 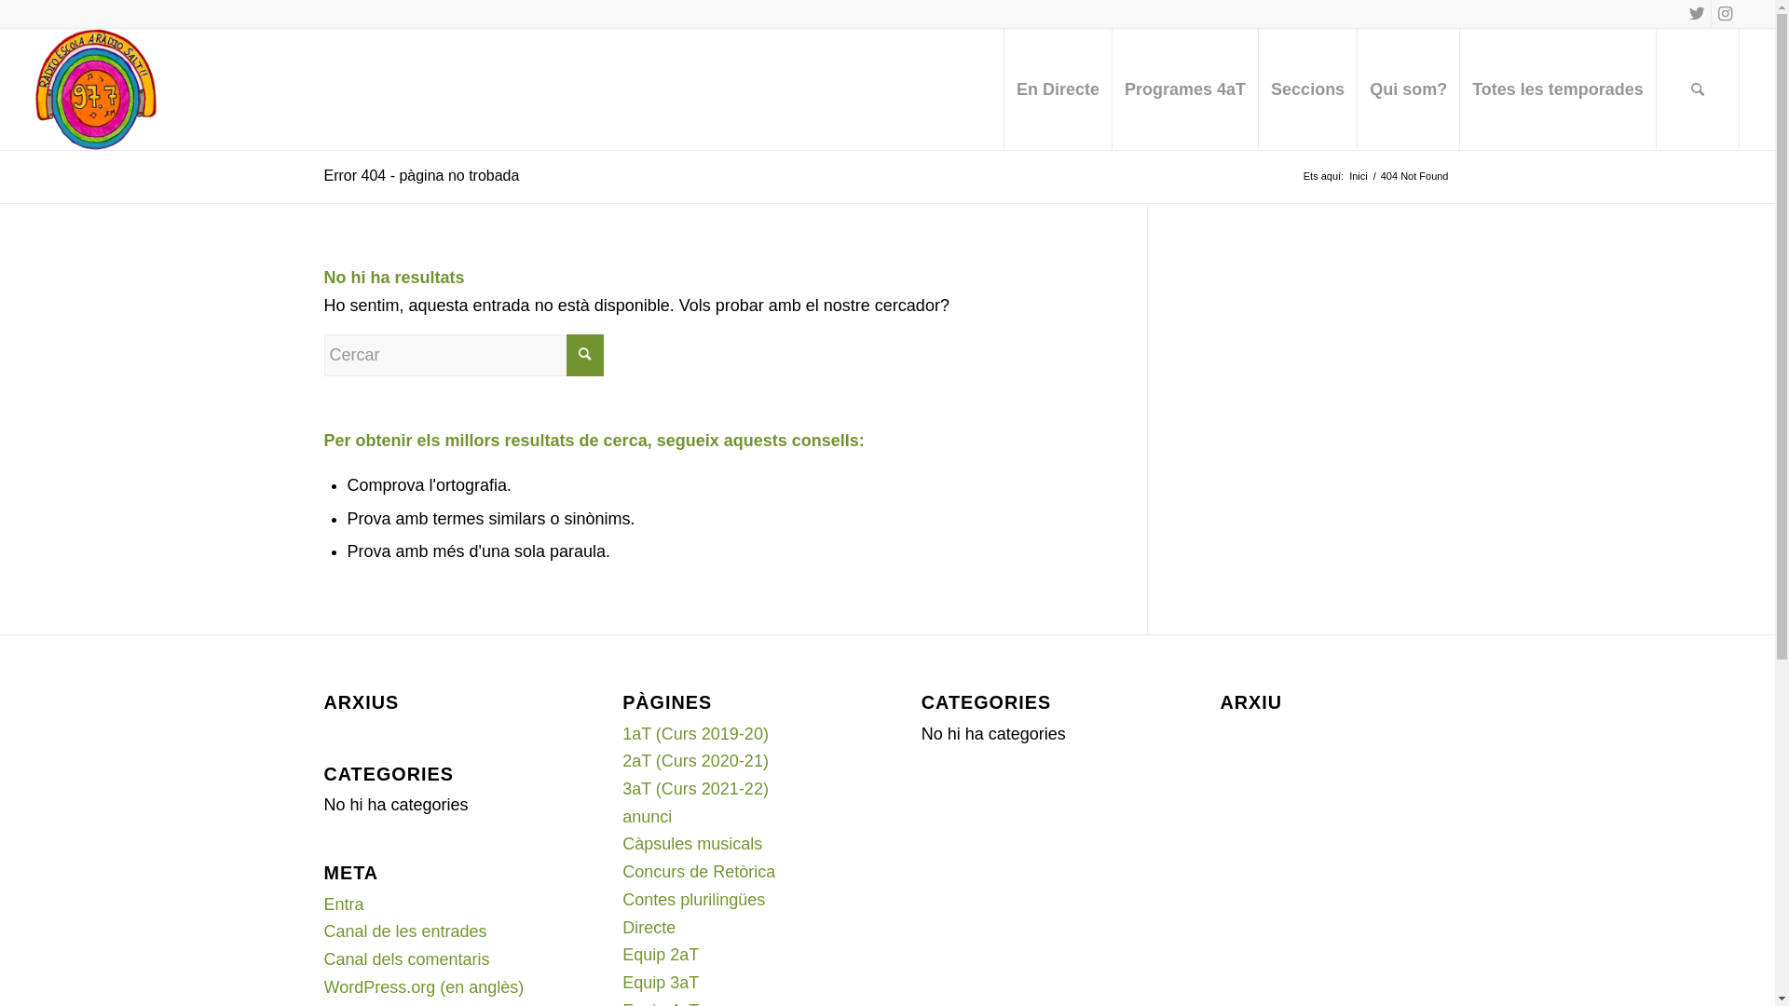 What do you see at coordinates (345, 904) in the screenshot?
I see `Entra` at bounding box center [345, 904].